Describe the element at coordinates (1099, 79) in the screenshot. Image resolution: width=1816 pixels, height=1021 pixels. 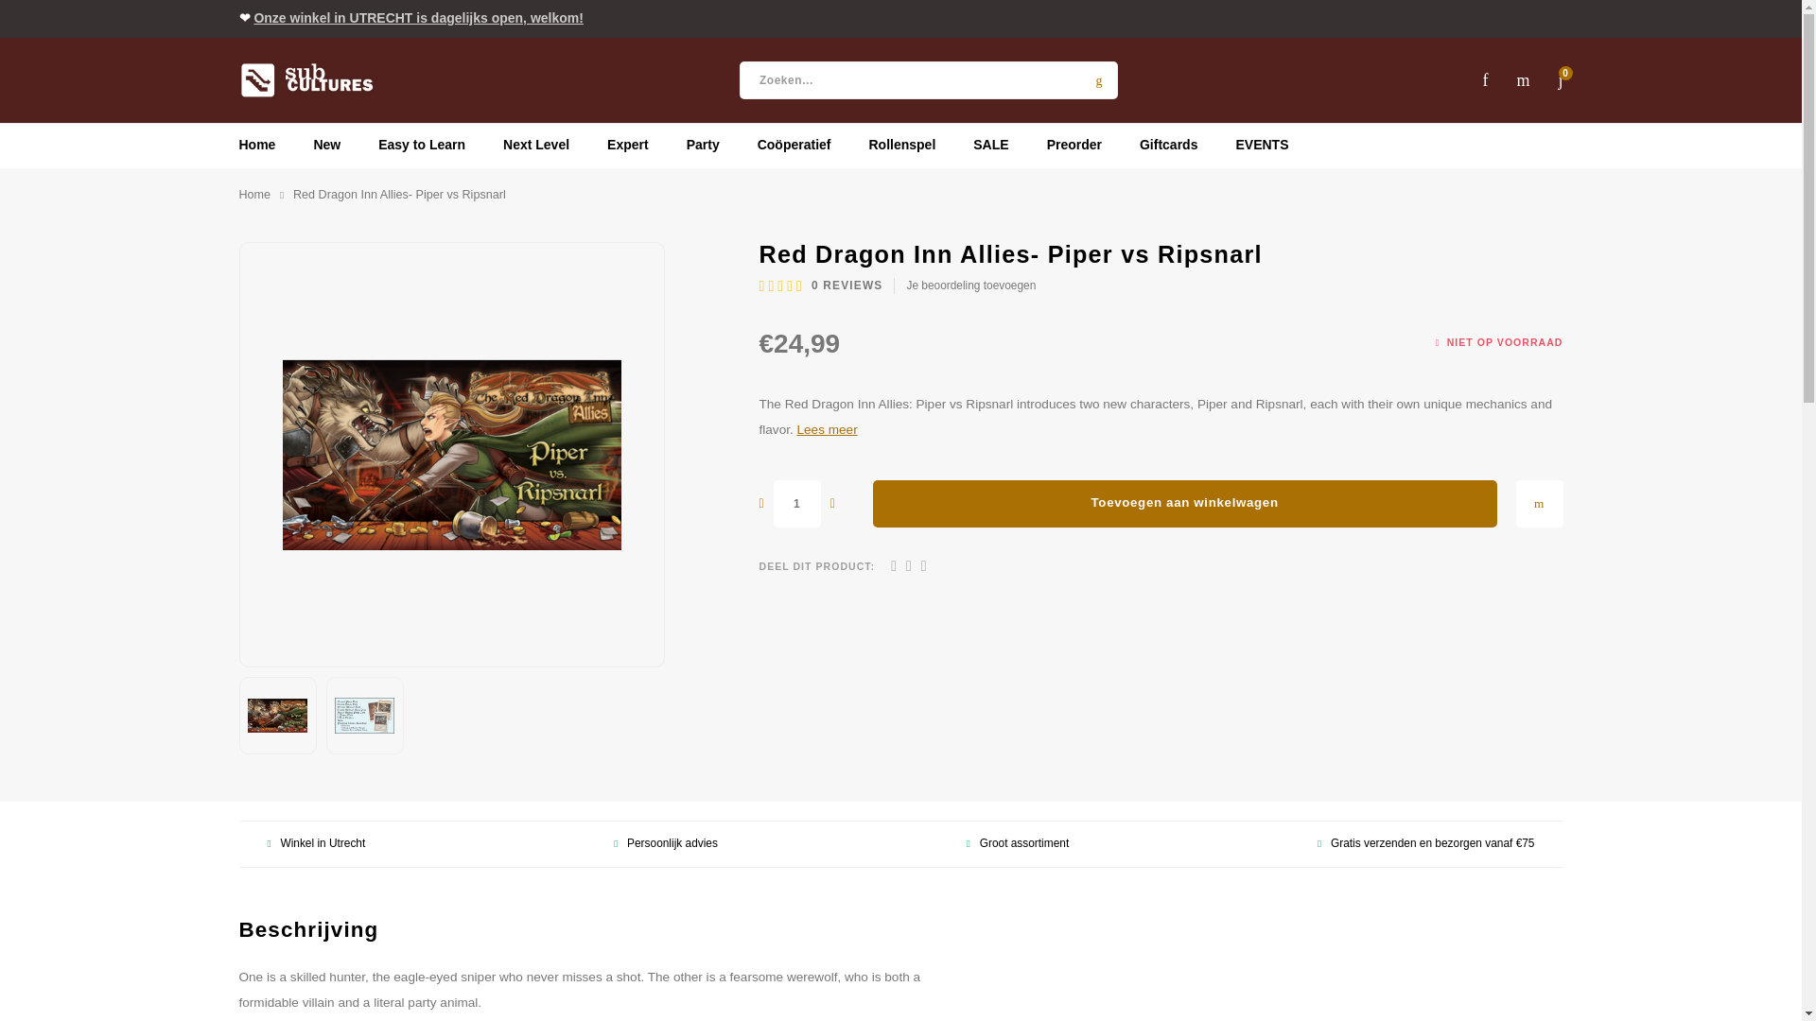
I see `Zoeken` at that location.